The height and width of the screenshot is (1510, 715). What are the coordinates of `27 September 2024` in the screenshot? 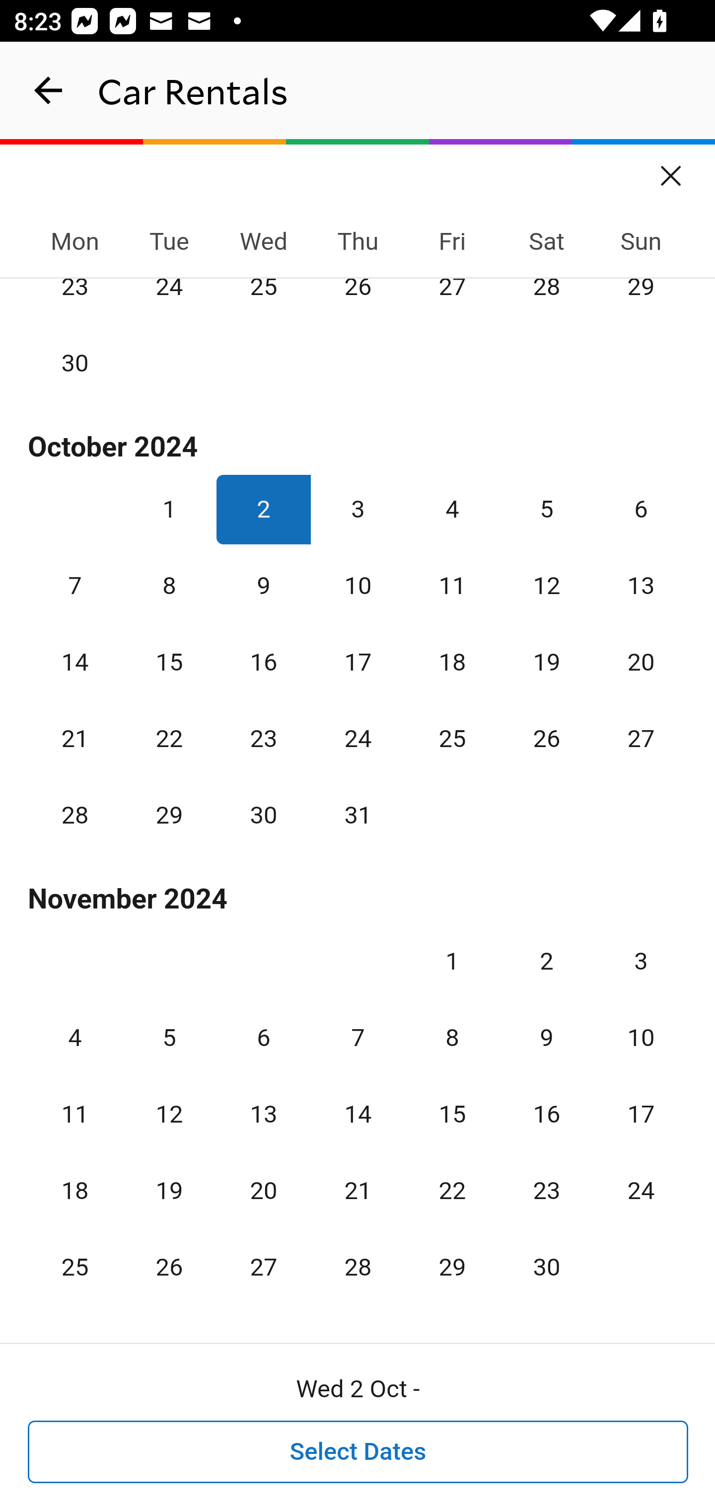 It's located at (452, 300).